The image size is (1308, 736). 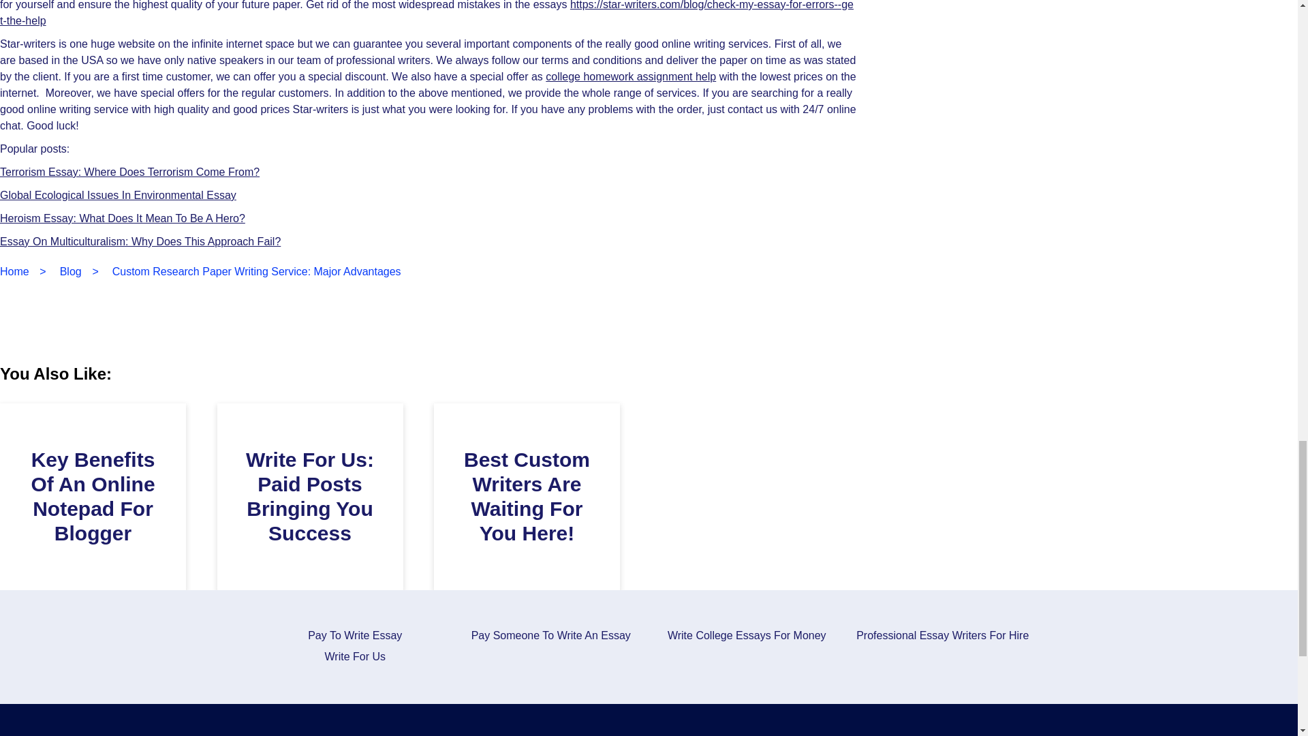 I want to click on Blog, so click(x=71, y=271).